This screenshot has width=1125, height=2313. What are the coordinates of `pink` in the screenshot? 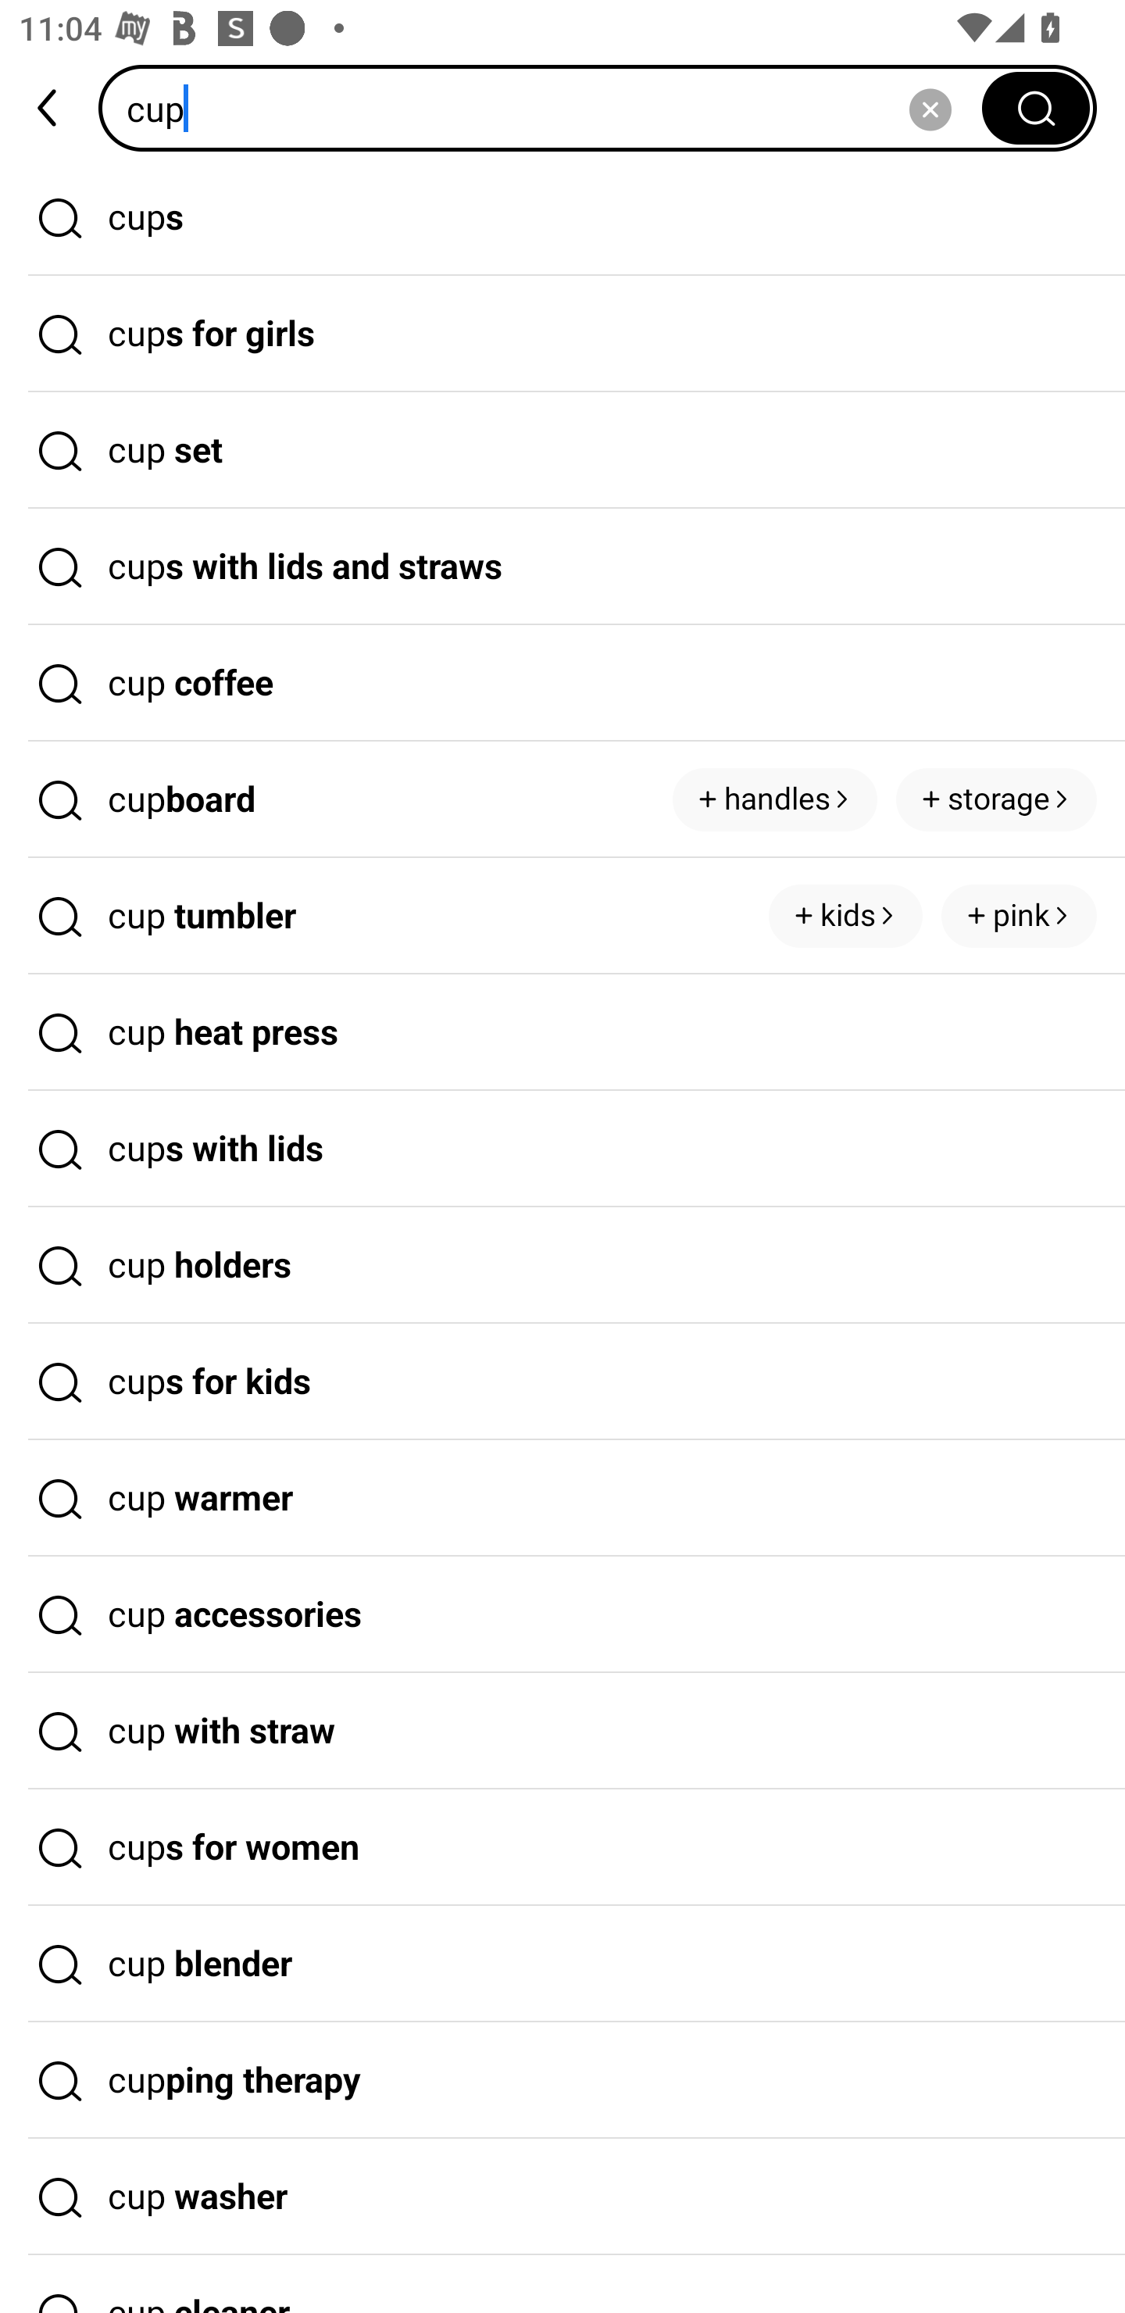 It's located at (1019, 916).